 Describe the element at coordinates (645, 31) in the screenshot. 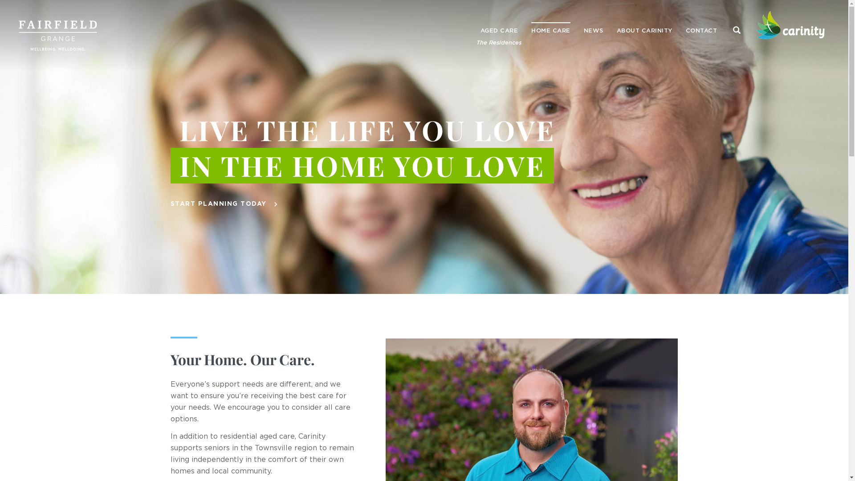

I see `ABOUT CARINITY` at that location.